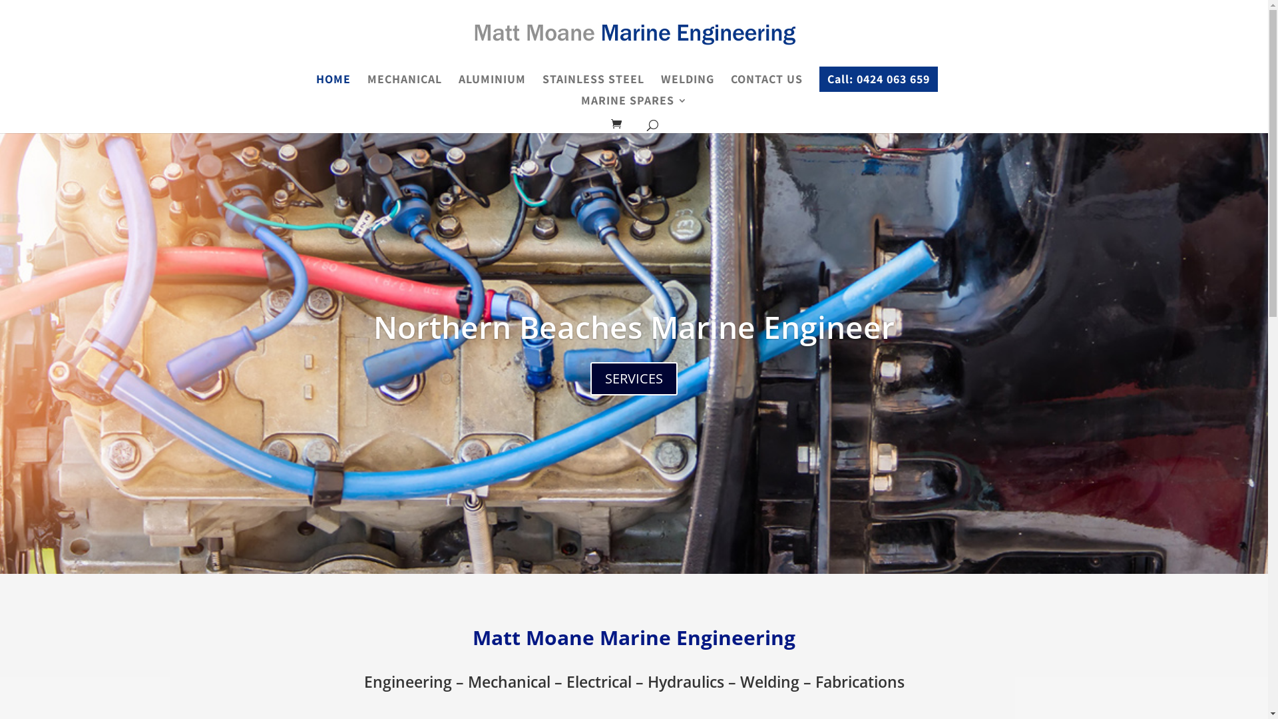 Image resolution: width=1278 pixels, height=719 pixels. I want to click on CONTACT US, so click(767, 85).